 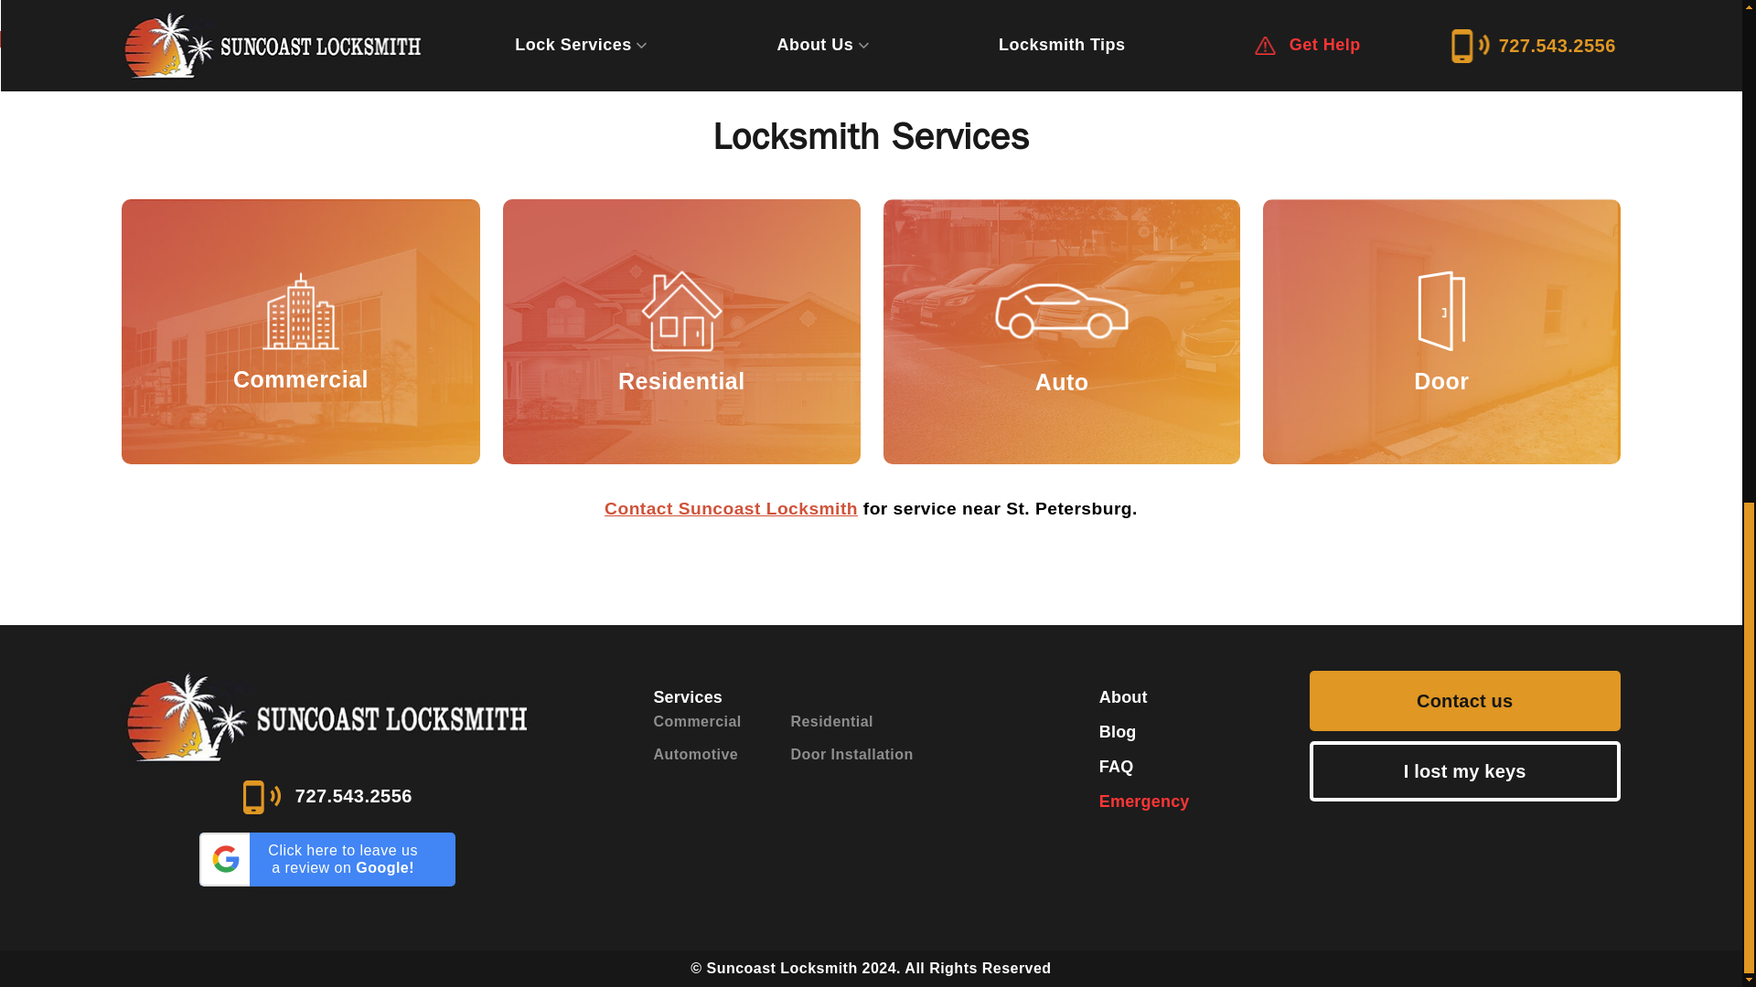 I want to click on Get residential locksmith service, so click(x=680, y=331).